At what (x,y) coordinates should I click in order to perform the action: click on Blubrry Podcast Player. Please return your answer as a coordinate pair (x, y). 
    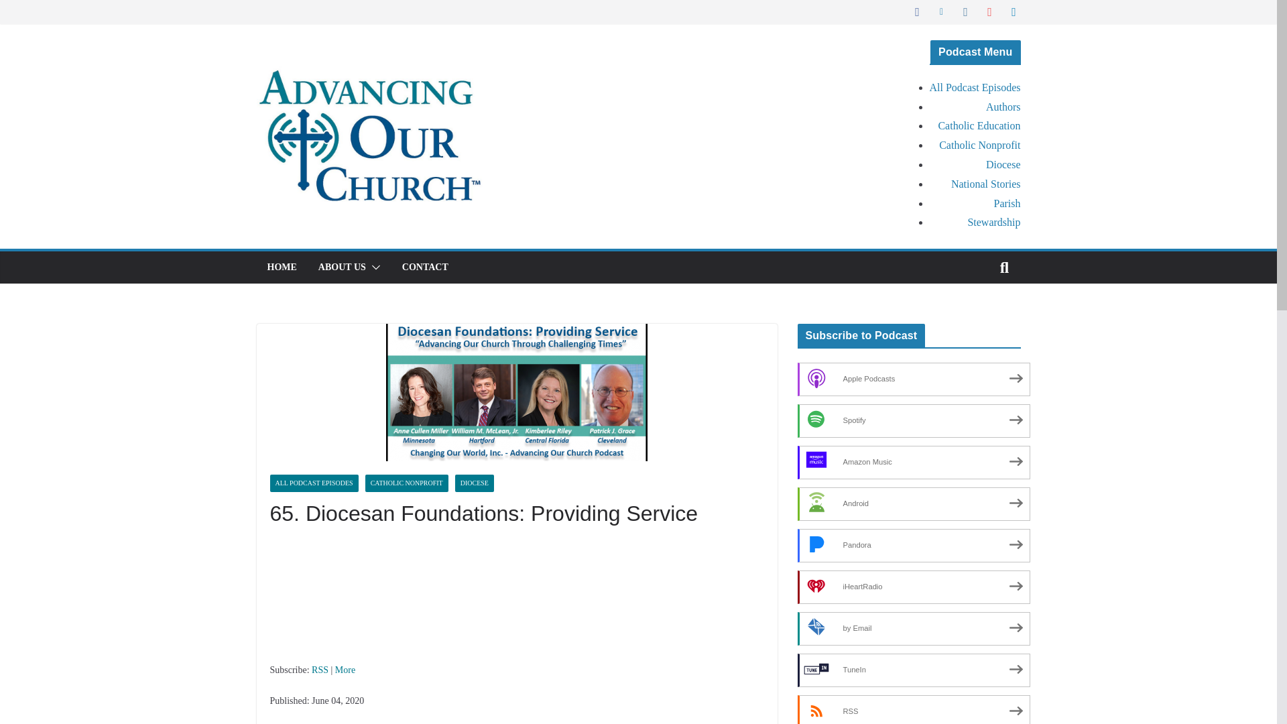
    Looking at the image, I should click on (516, 599).